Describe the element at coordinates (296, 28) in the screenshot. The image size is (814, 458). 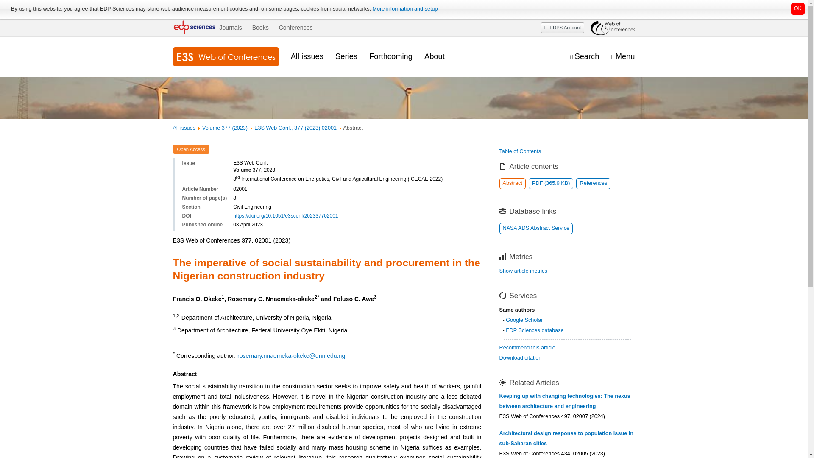
I see `Conferences` at that location.